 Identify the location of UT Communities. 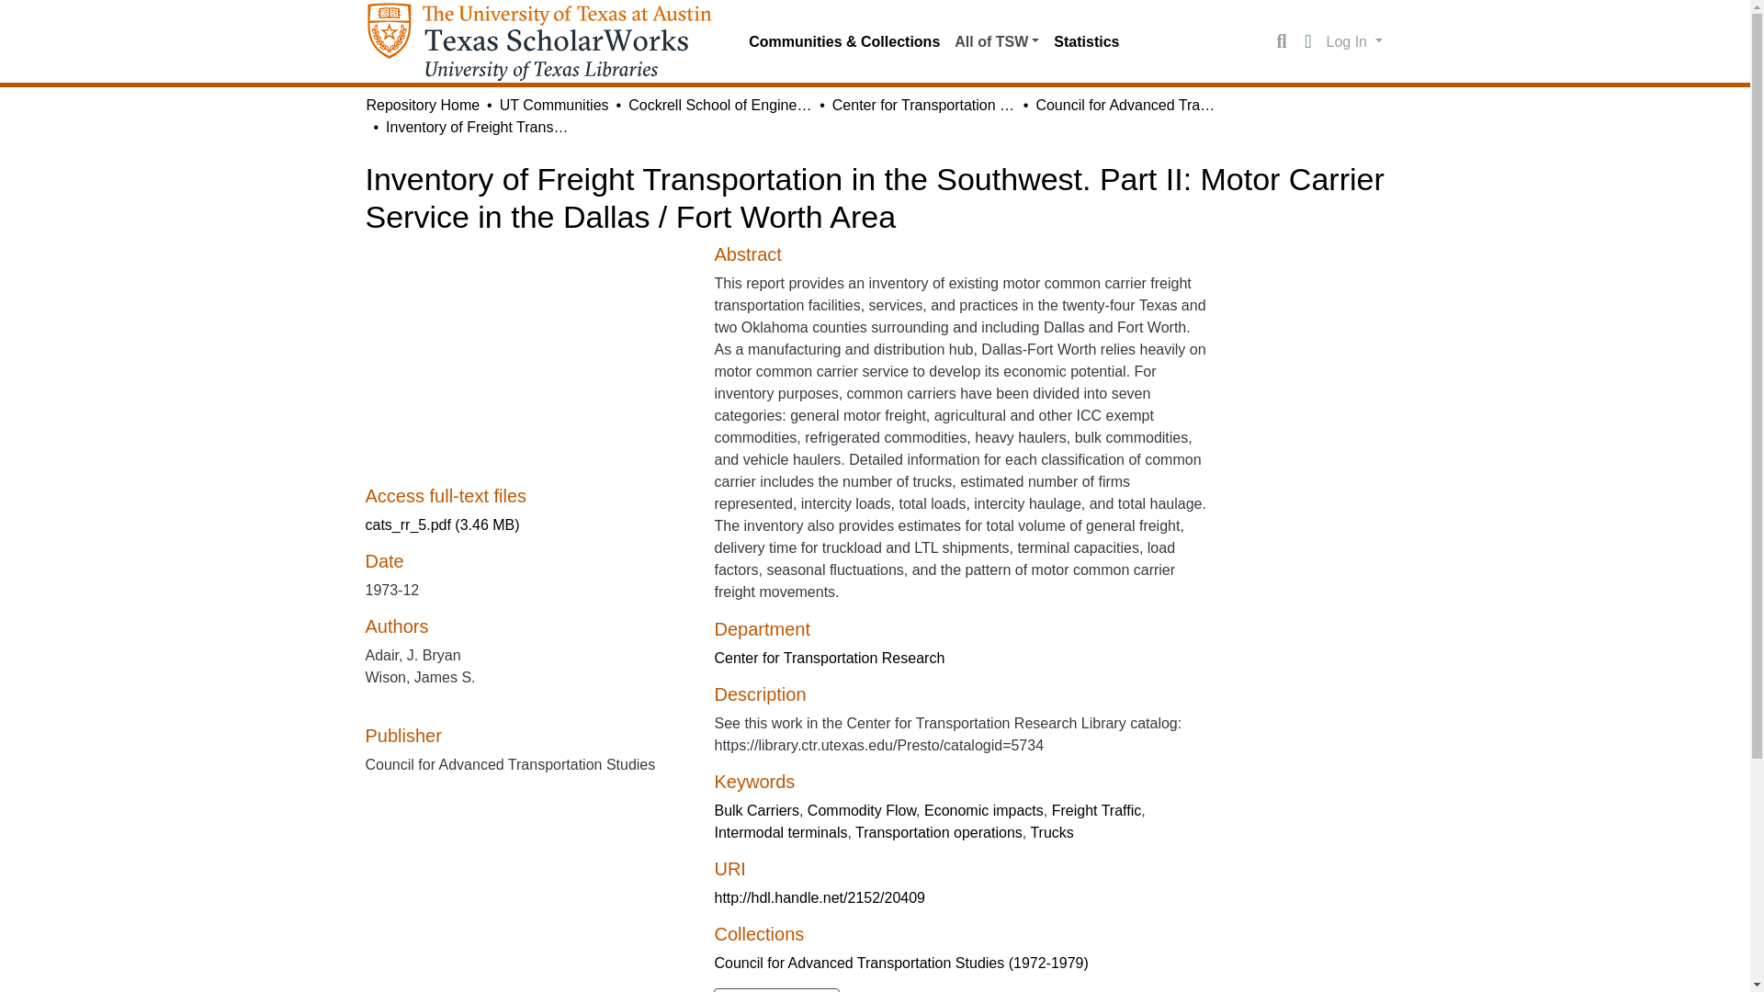
(553, 105).